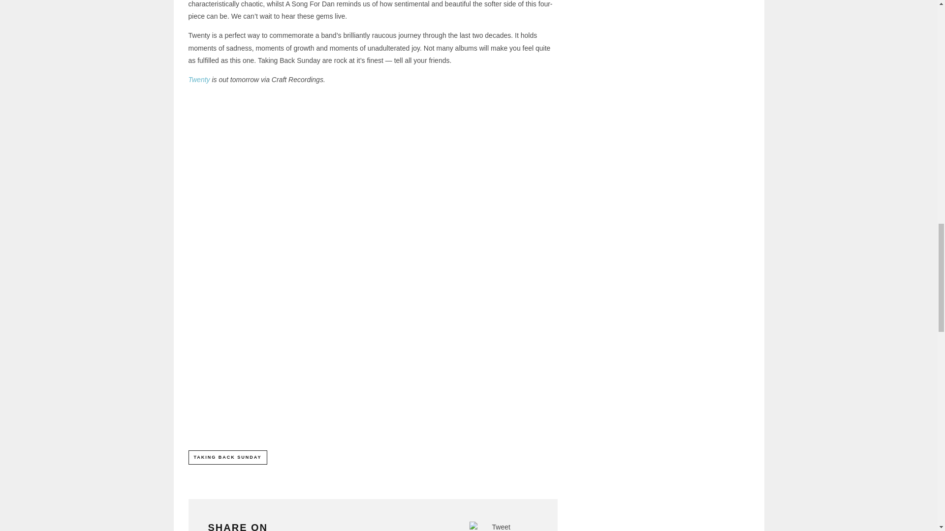 The width and height of the screenshot is (945, 531). I want to click on Twenty, so click(199, 80).